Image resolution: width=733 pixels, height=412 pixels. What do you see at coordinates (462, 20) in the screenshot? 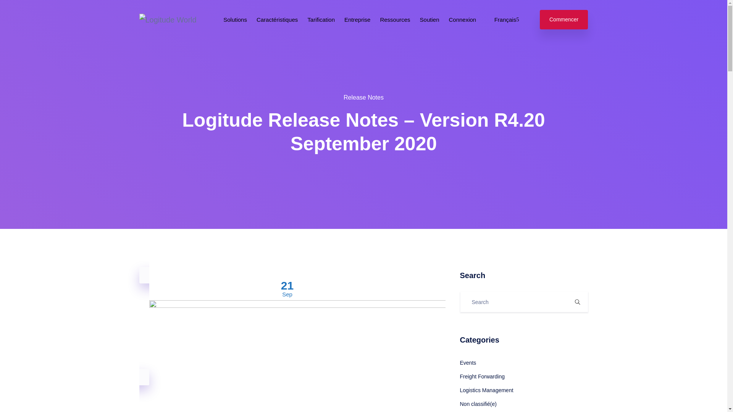
I see `Connexion` at bounding box center [462, 20].